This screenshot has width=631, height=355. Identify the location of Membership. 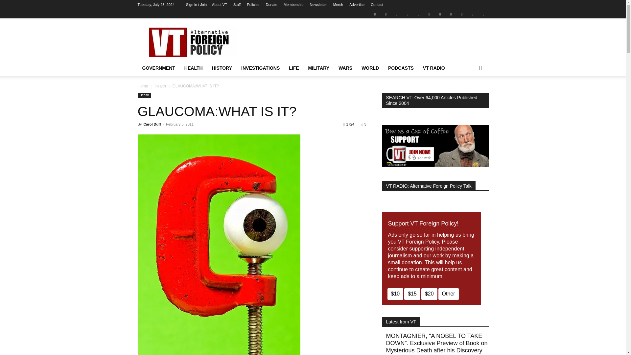
(293, 5).